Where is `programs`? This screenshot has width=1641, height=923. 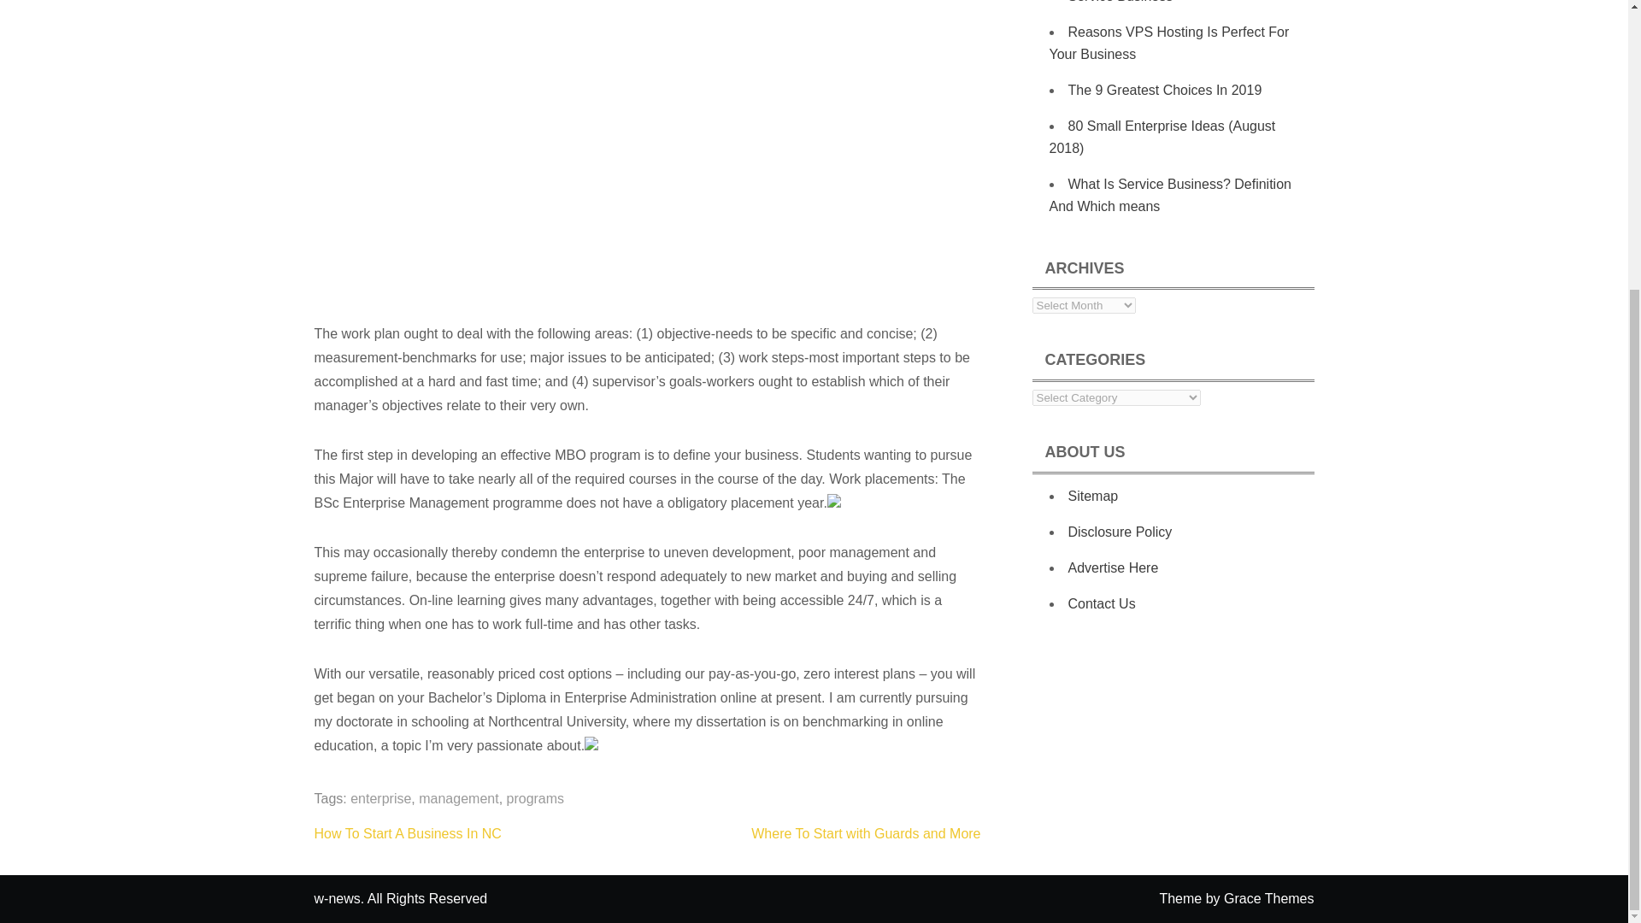
programs is located at coordinates (535, 798).